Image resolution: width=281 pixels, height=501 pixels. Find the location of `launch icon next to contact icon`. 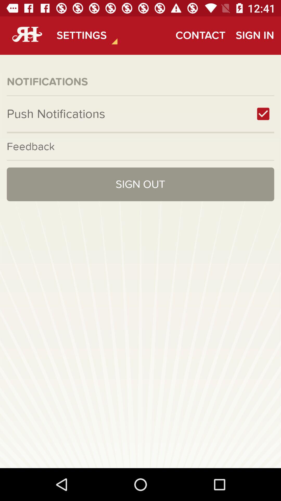

launch icon next to contact icon is located at coordinates (255, 35).